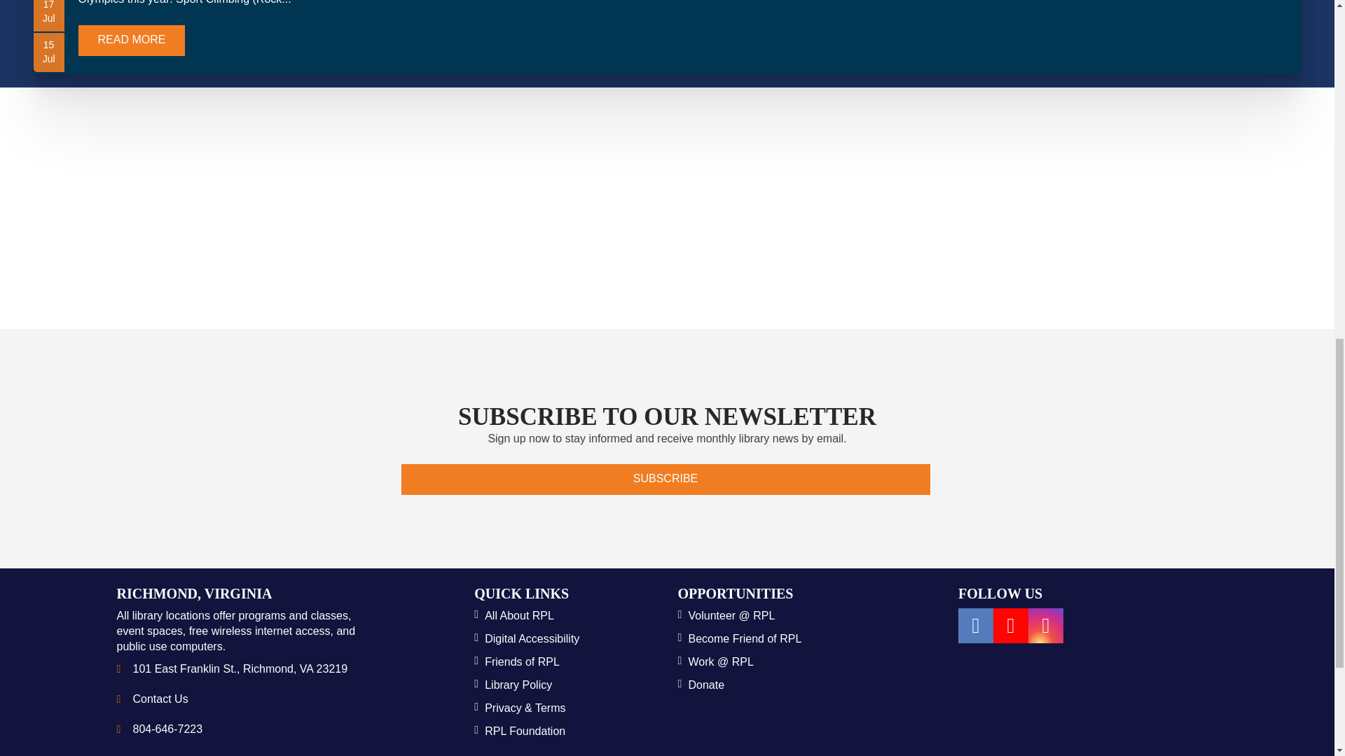 The width and height of the screenshot is (1345, 756). What do you see at coordinates (1046, 626) in the screenshot?
I see `Richmond Public Library's Instagram` at bounding box center [1046, 626].